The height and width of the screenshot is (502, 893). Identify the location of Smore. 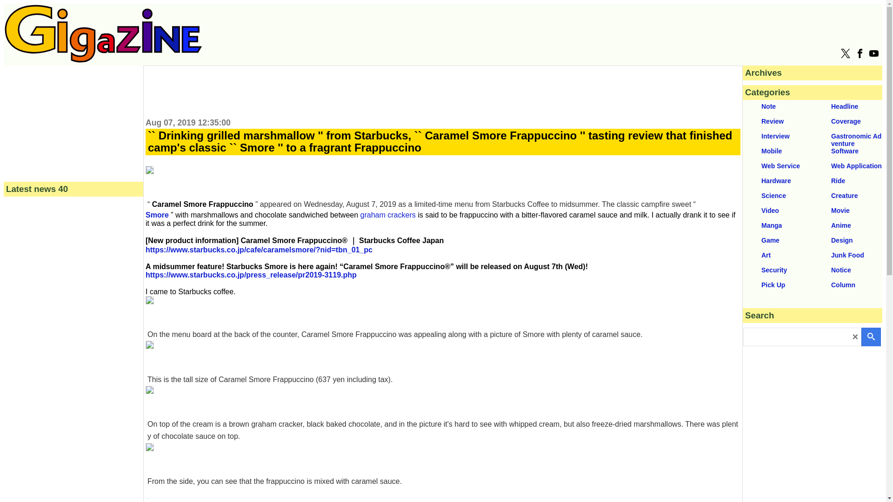
(157, 215).